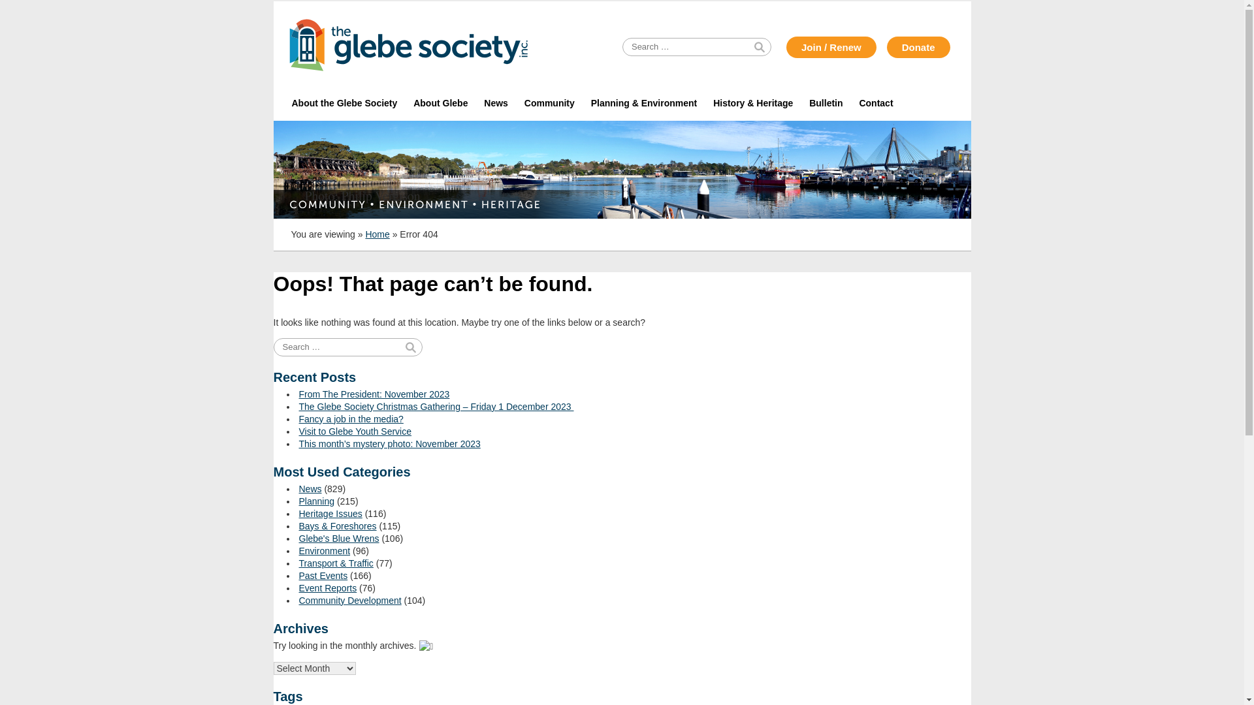 The image size is (1254, 705). I want to click on Community Development, so click(350, 601).